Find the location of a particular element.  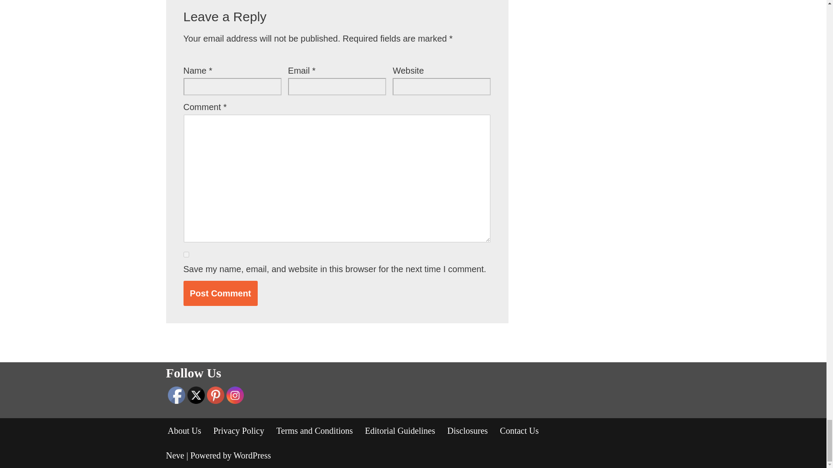

yes is located at coordinates (186, 255).